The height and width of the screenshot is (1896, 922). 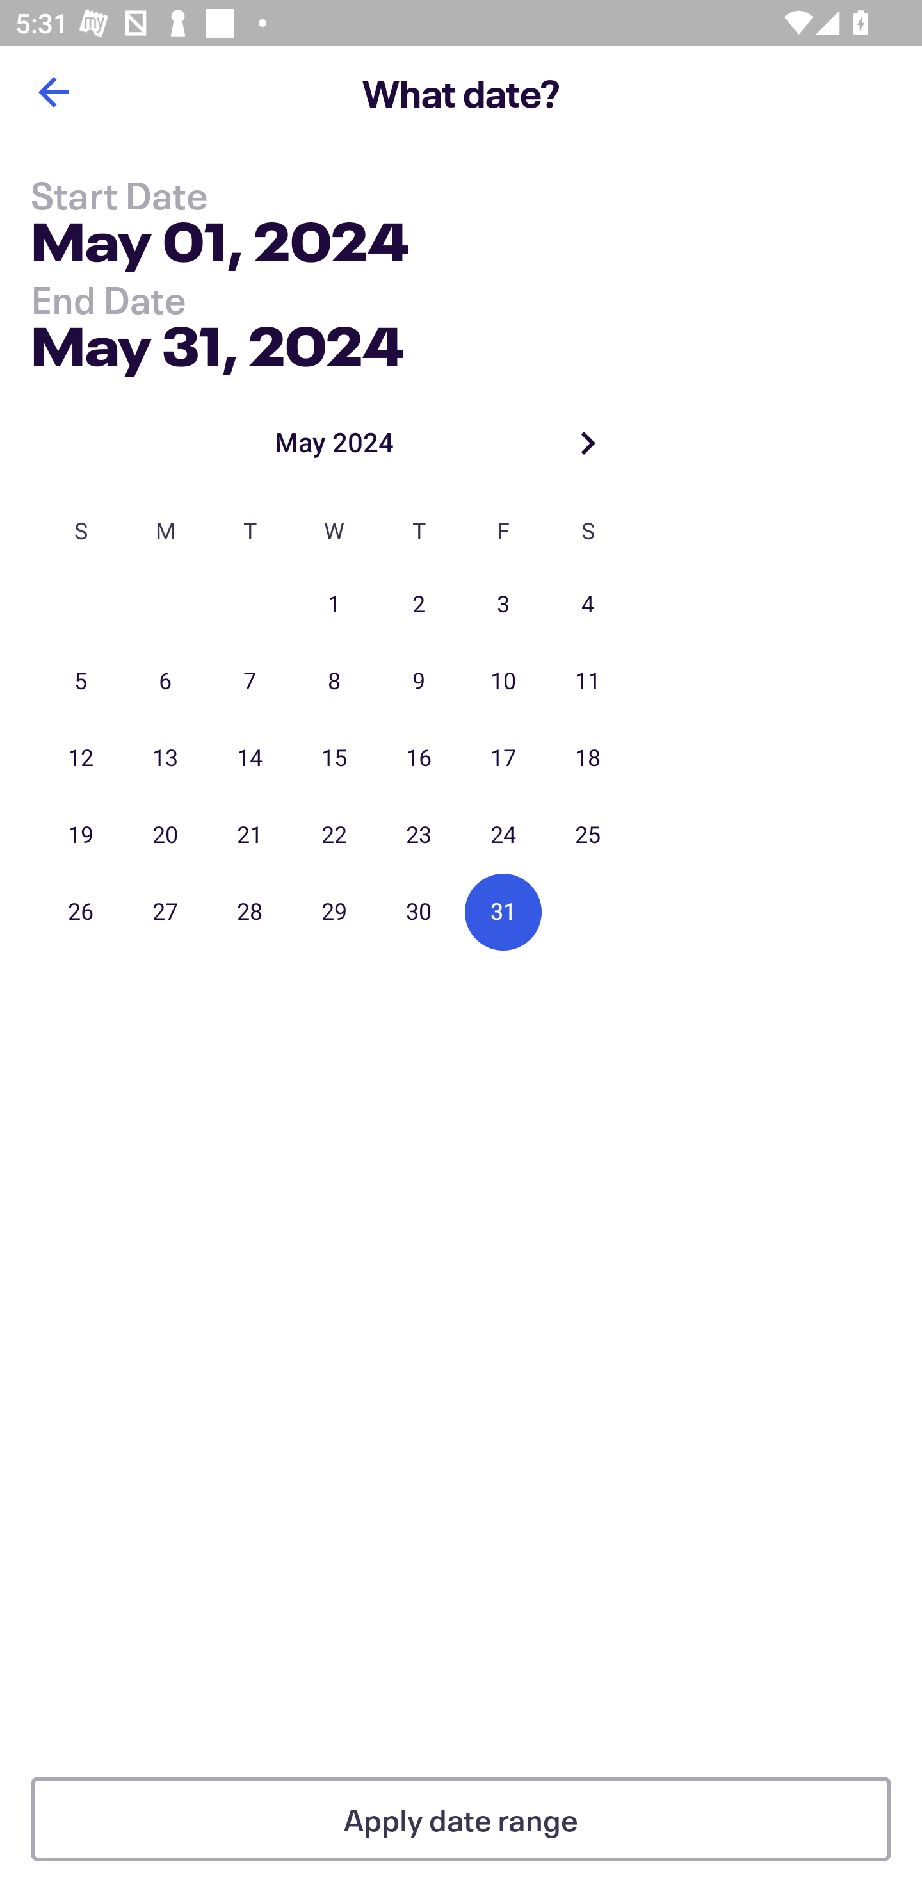 What do you see at coordinates (250, 911) in the screenshot?
I see `28 28 May 2024` at bounding box center [250, 911].